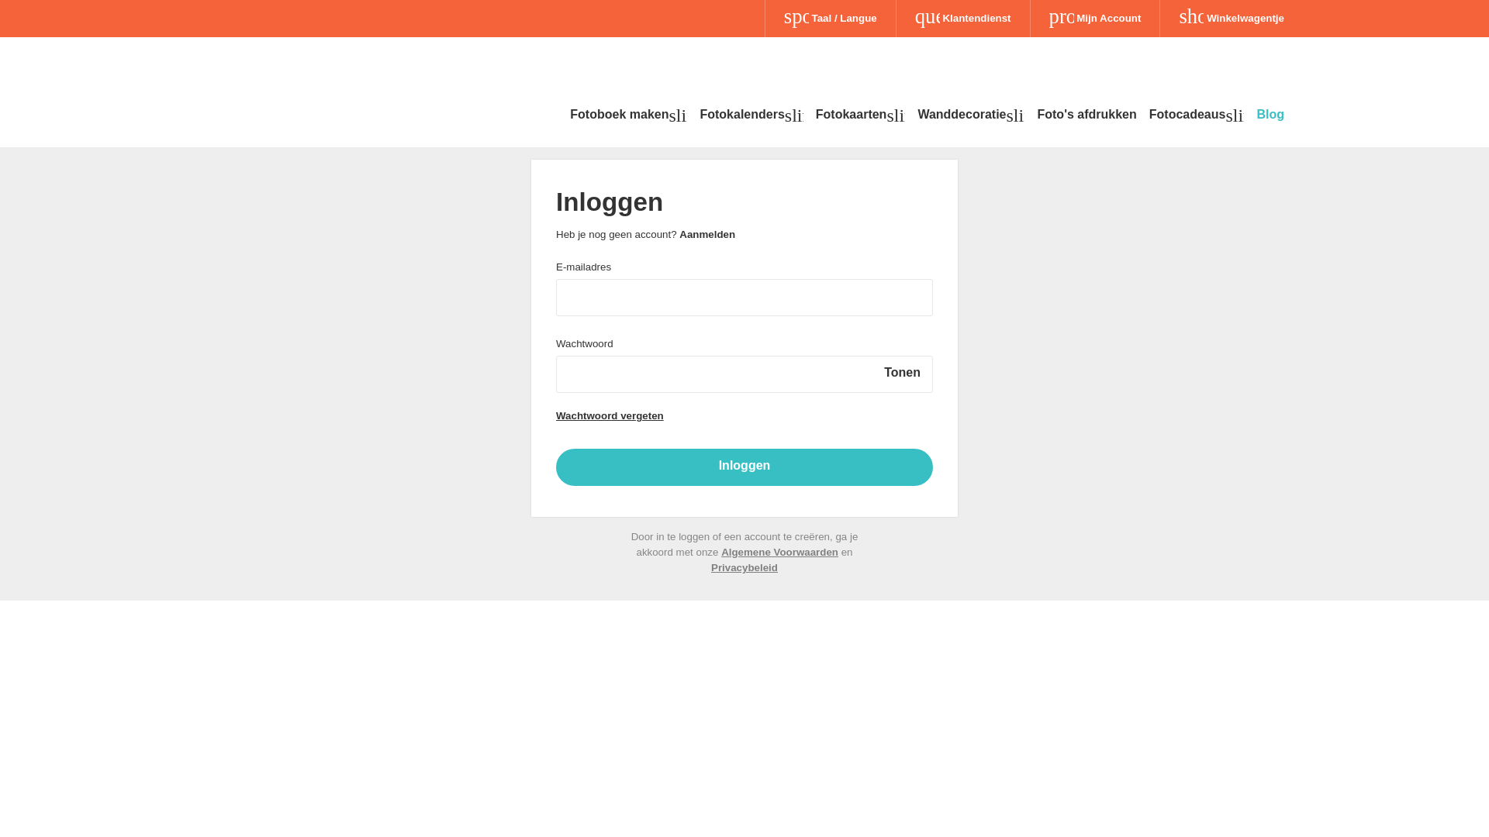 This screenshot has width=1489, height=837. What do you see at coordinates (903, 373) in the screenshot?
I see `Tonen` at bounding box center [903, 373].